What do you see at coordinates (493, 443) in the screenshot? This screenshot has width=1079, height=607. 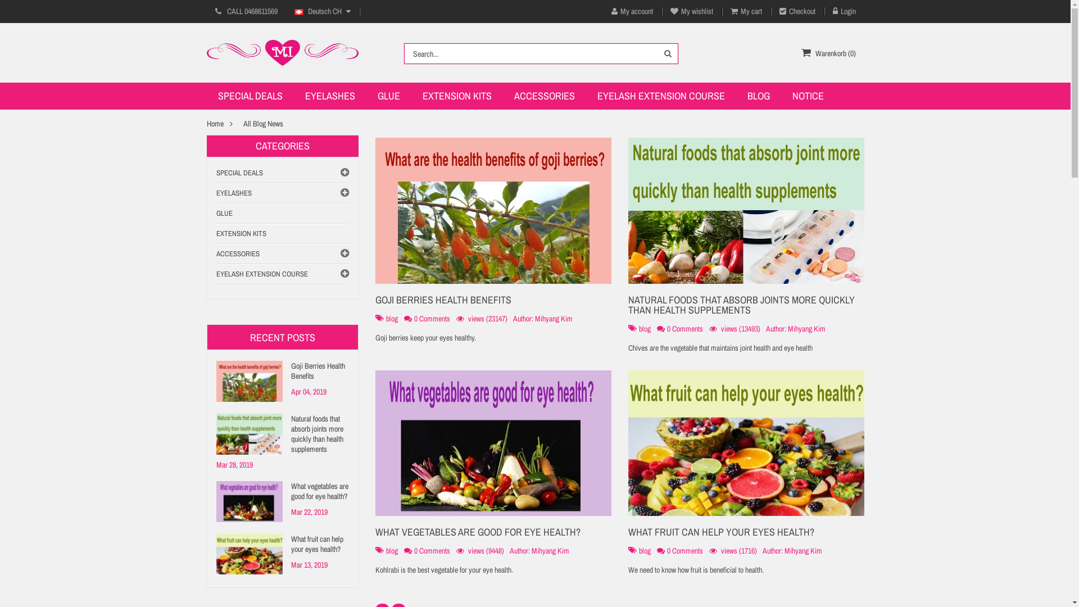 I see `What vegetables are good for eye health?` at bounding box center [493, 443].